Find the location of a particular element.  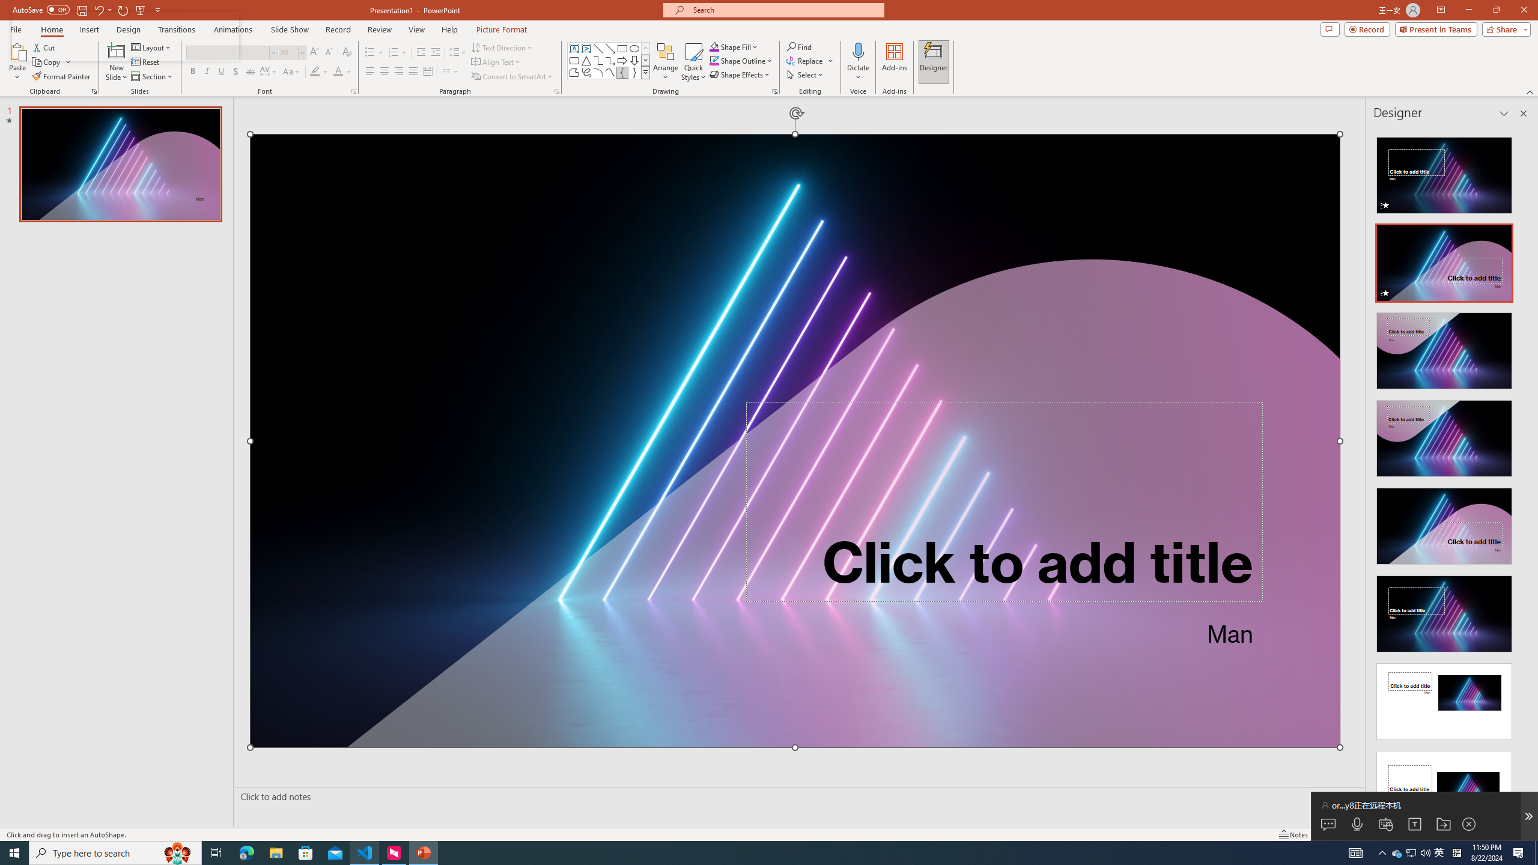

Clear Formatting is located at coordinates (346, 53).